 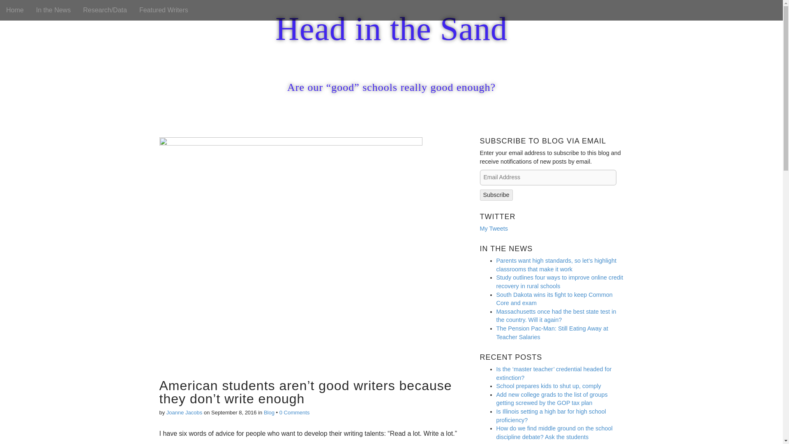 What do you see at coordinates (53, 10) in the screenshot?
I see `In the News` at bounding box center [53, 10].